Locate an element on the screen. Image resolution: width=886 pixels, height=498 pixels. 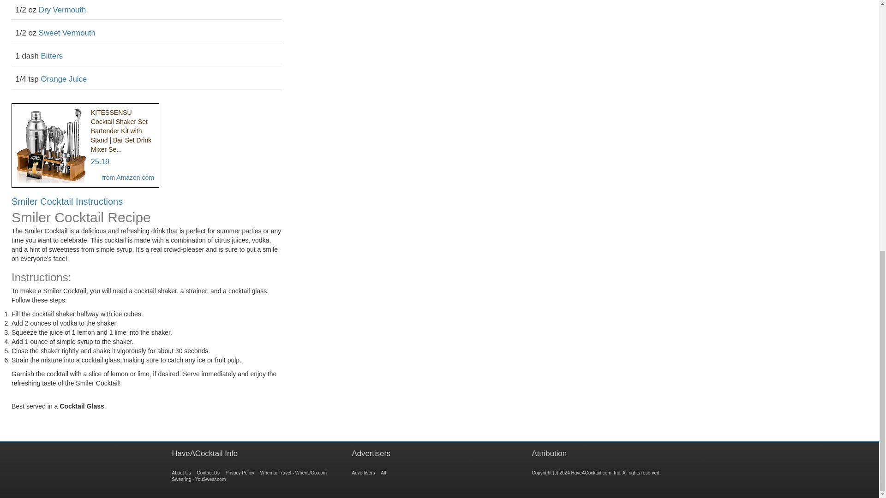
When to Travel is located at coordinates (293, 473).